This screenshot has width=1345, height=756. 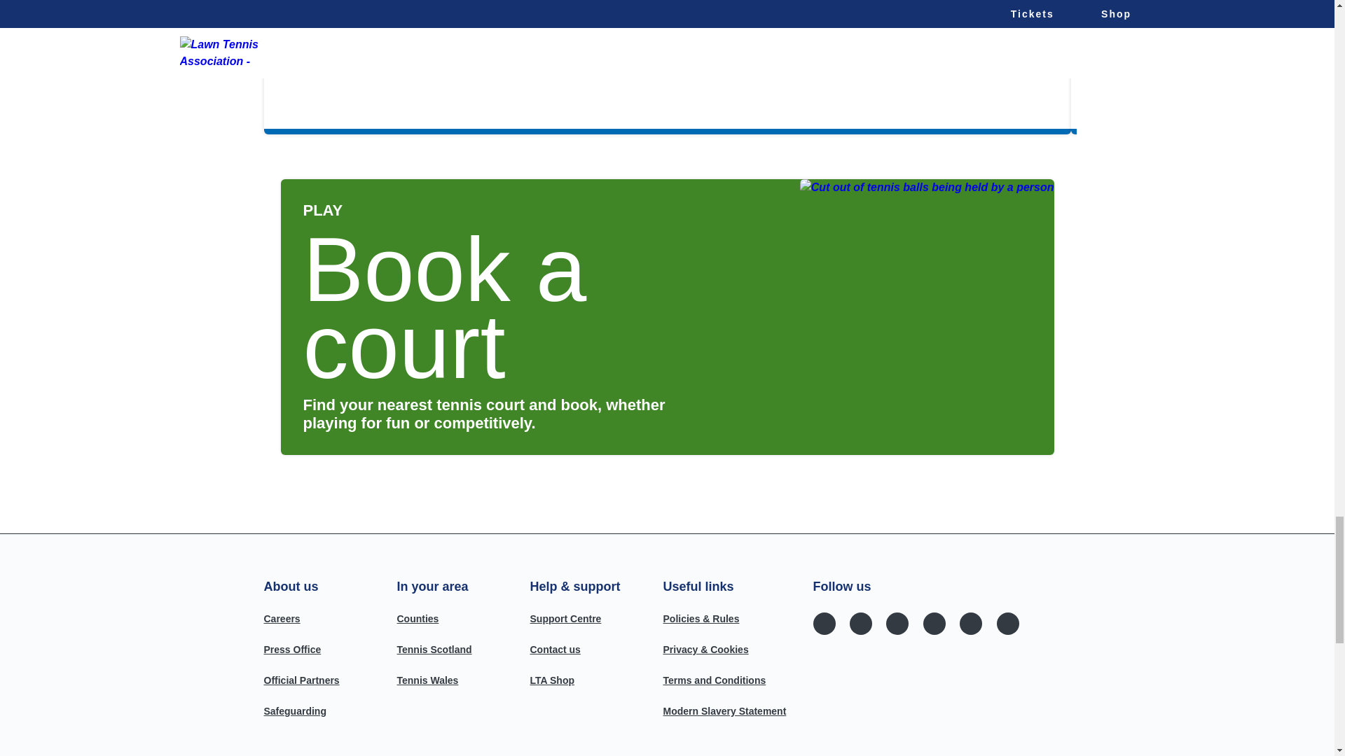 What do you see at coordinates (552, 680) in the screenshot?
I see `LTA Shop` at bounding box center [552, 680].